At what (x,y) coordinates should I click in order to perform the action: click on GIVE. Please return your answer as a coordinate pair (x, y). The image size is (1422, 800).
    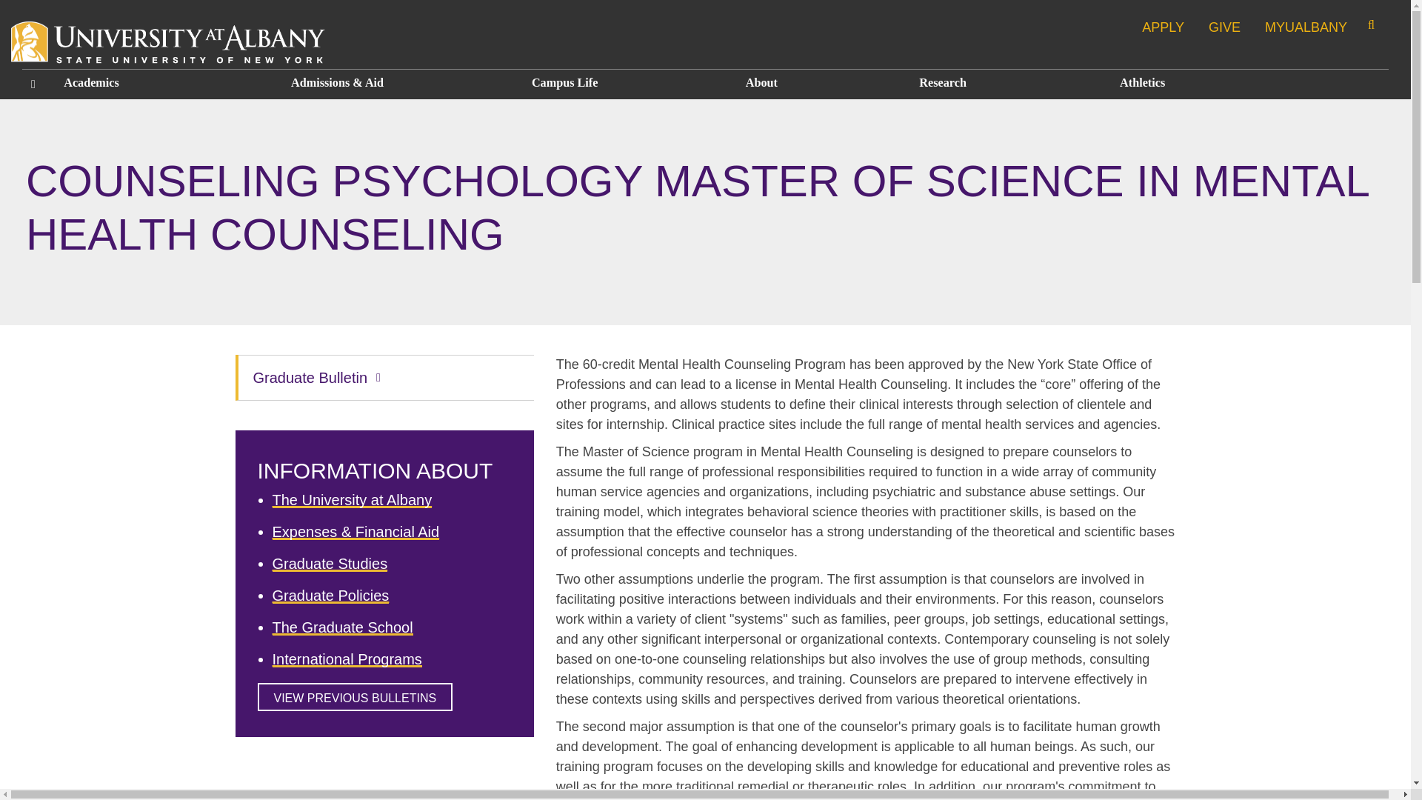
    Looking at the image, I should click on (1224, 27).